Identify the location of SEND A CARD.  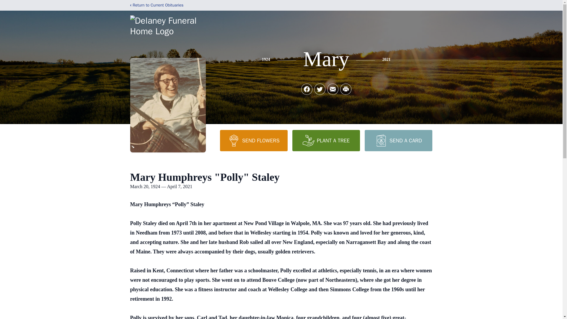
(398, 140).